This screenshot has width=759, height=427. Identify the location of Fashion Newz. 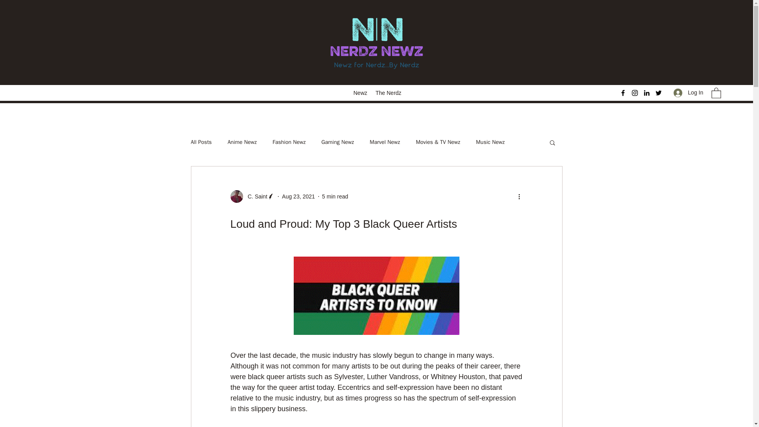
(289, 142).